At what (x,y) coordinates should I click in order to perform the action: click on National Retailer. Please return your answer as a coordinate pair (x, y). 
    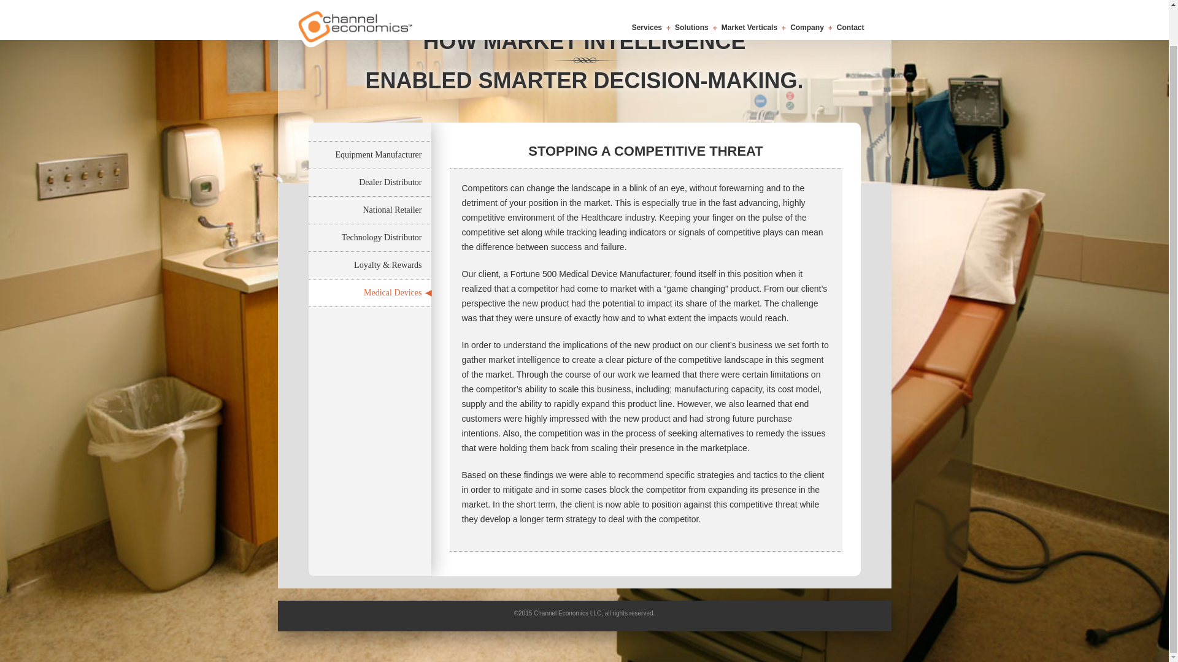
    Looking at the image, I should click on (369, 210).